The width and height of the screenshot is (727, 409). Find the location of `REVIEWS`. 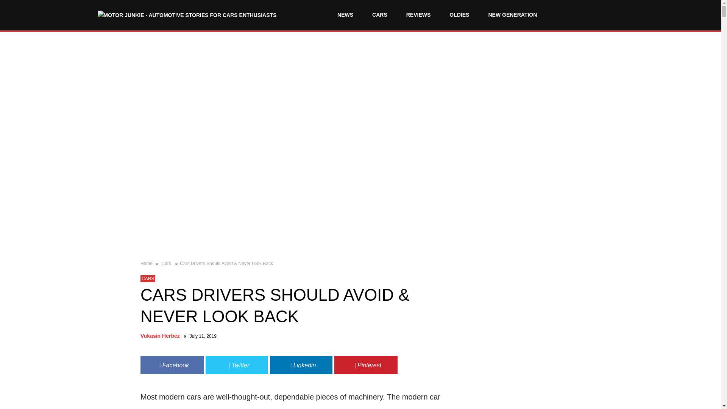

REVIEWS is located at coordinates (418, 15).